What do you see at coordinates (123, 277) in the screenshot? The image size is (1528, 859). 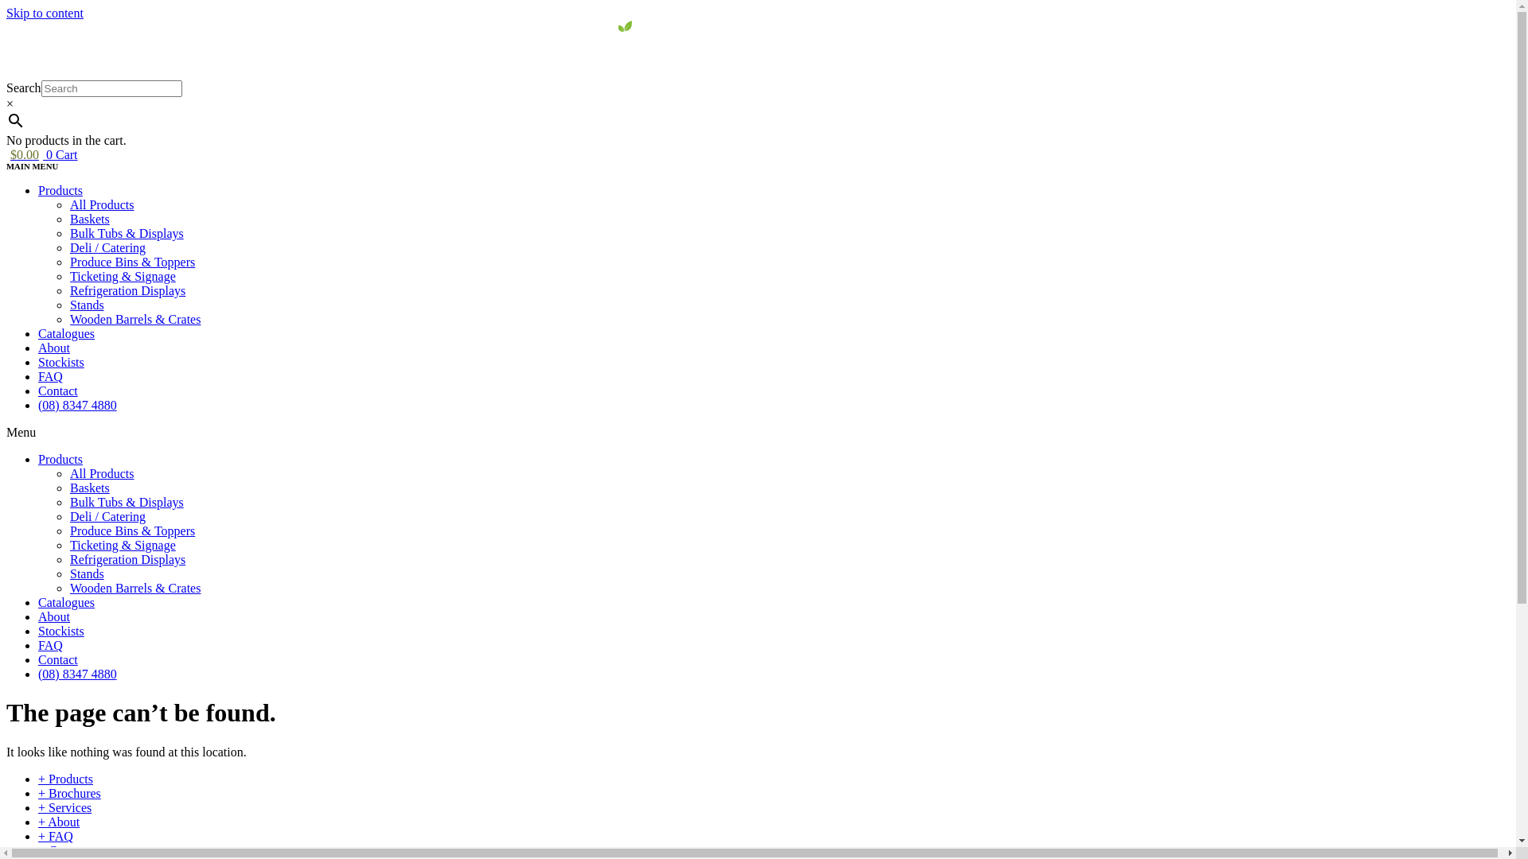 I see `Ticketing & Signage` at bounding box center [123, 277].